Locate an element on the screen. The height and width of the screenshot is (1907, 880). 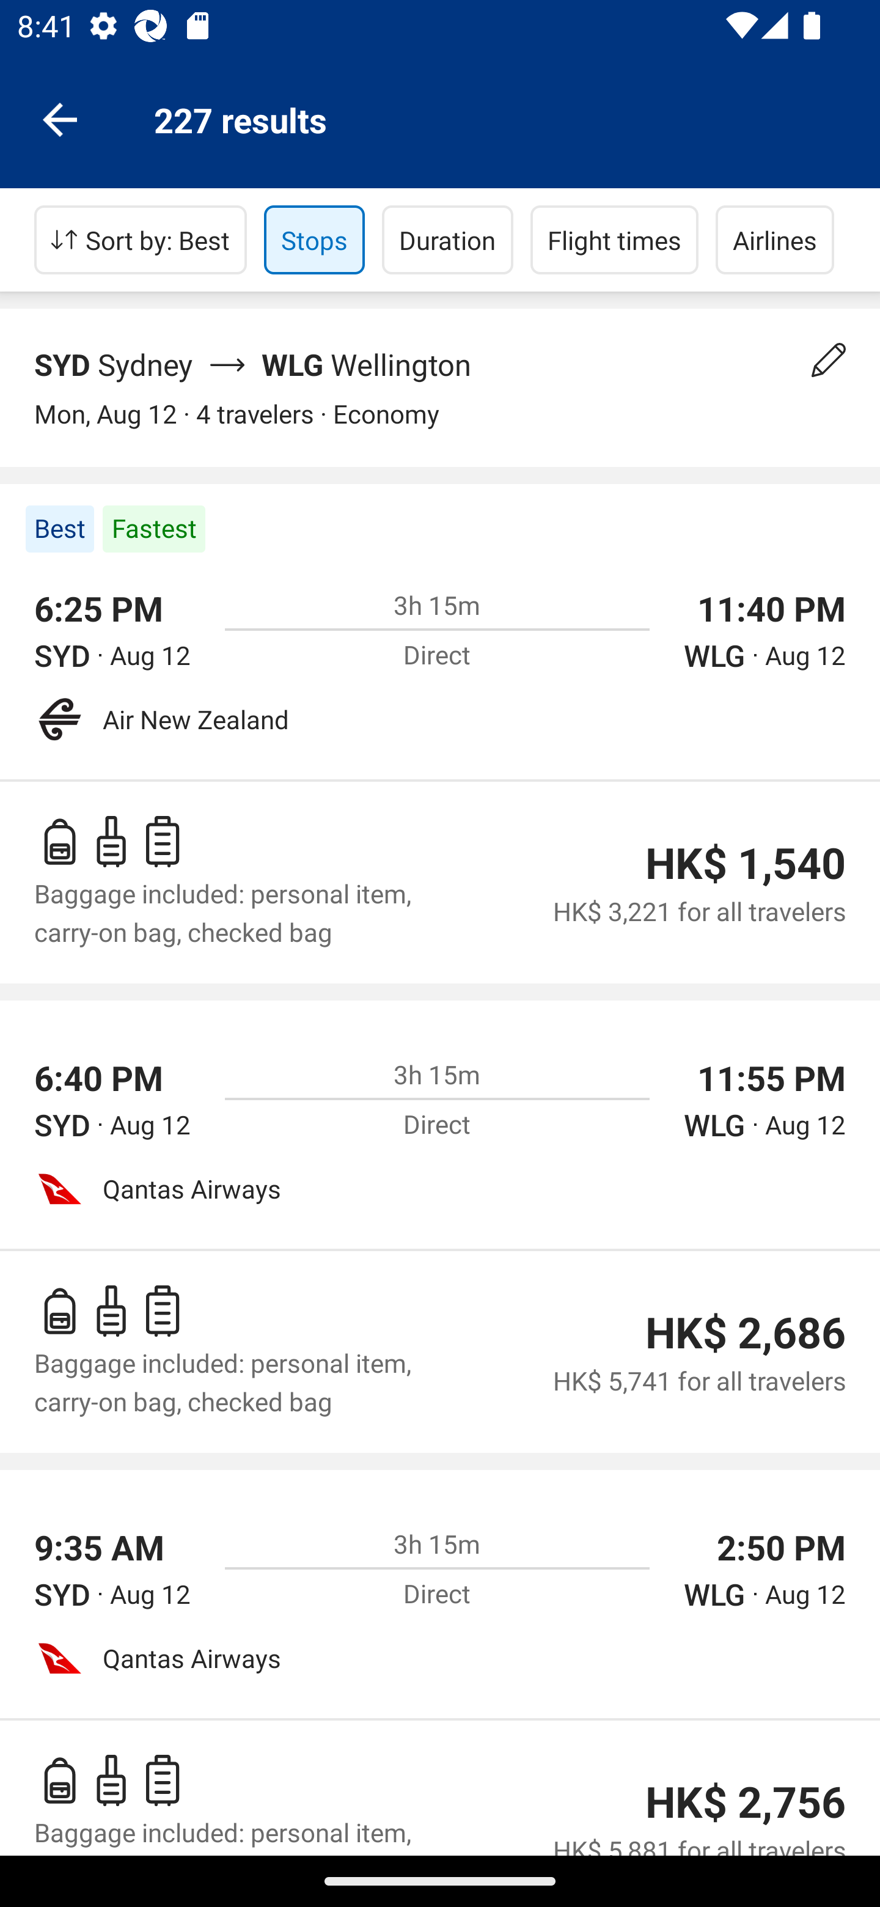
Flight times is located at coordinates (615, 240).